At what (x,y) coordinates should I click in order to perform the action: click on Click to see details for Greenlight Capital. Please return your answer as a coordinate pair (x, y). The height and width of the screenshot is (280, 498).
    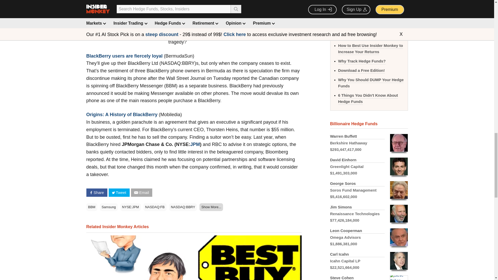
    Looking at the image, I should click on (369, 166).